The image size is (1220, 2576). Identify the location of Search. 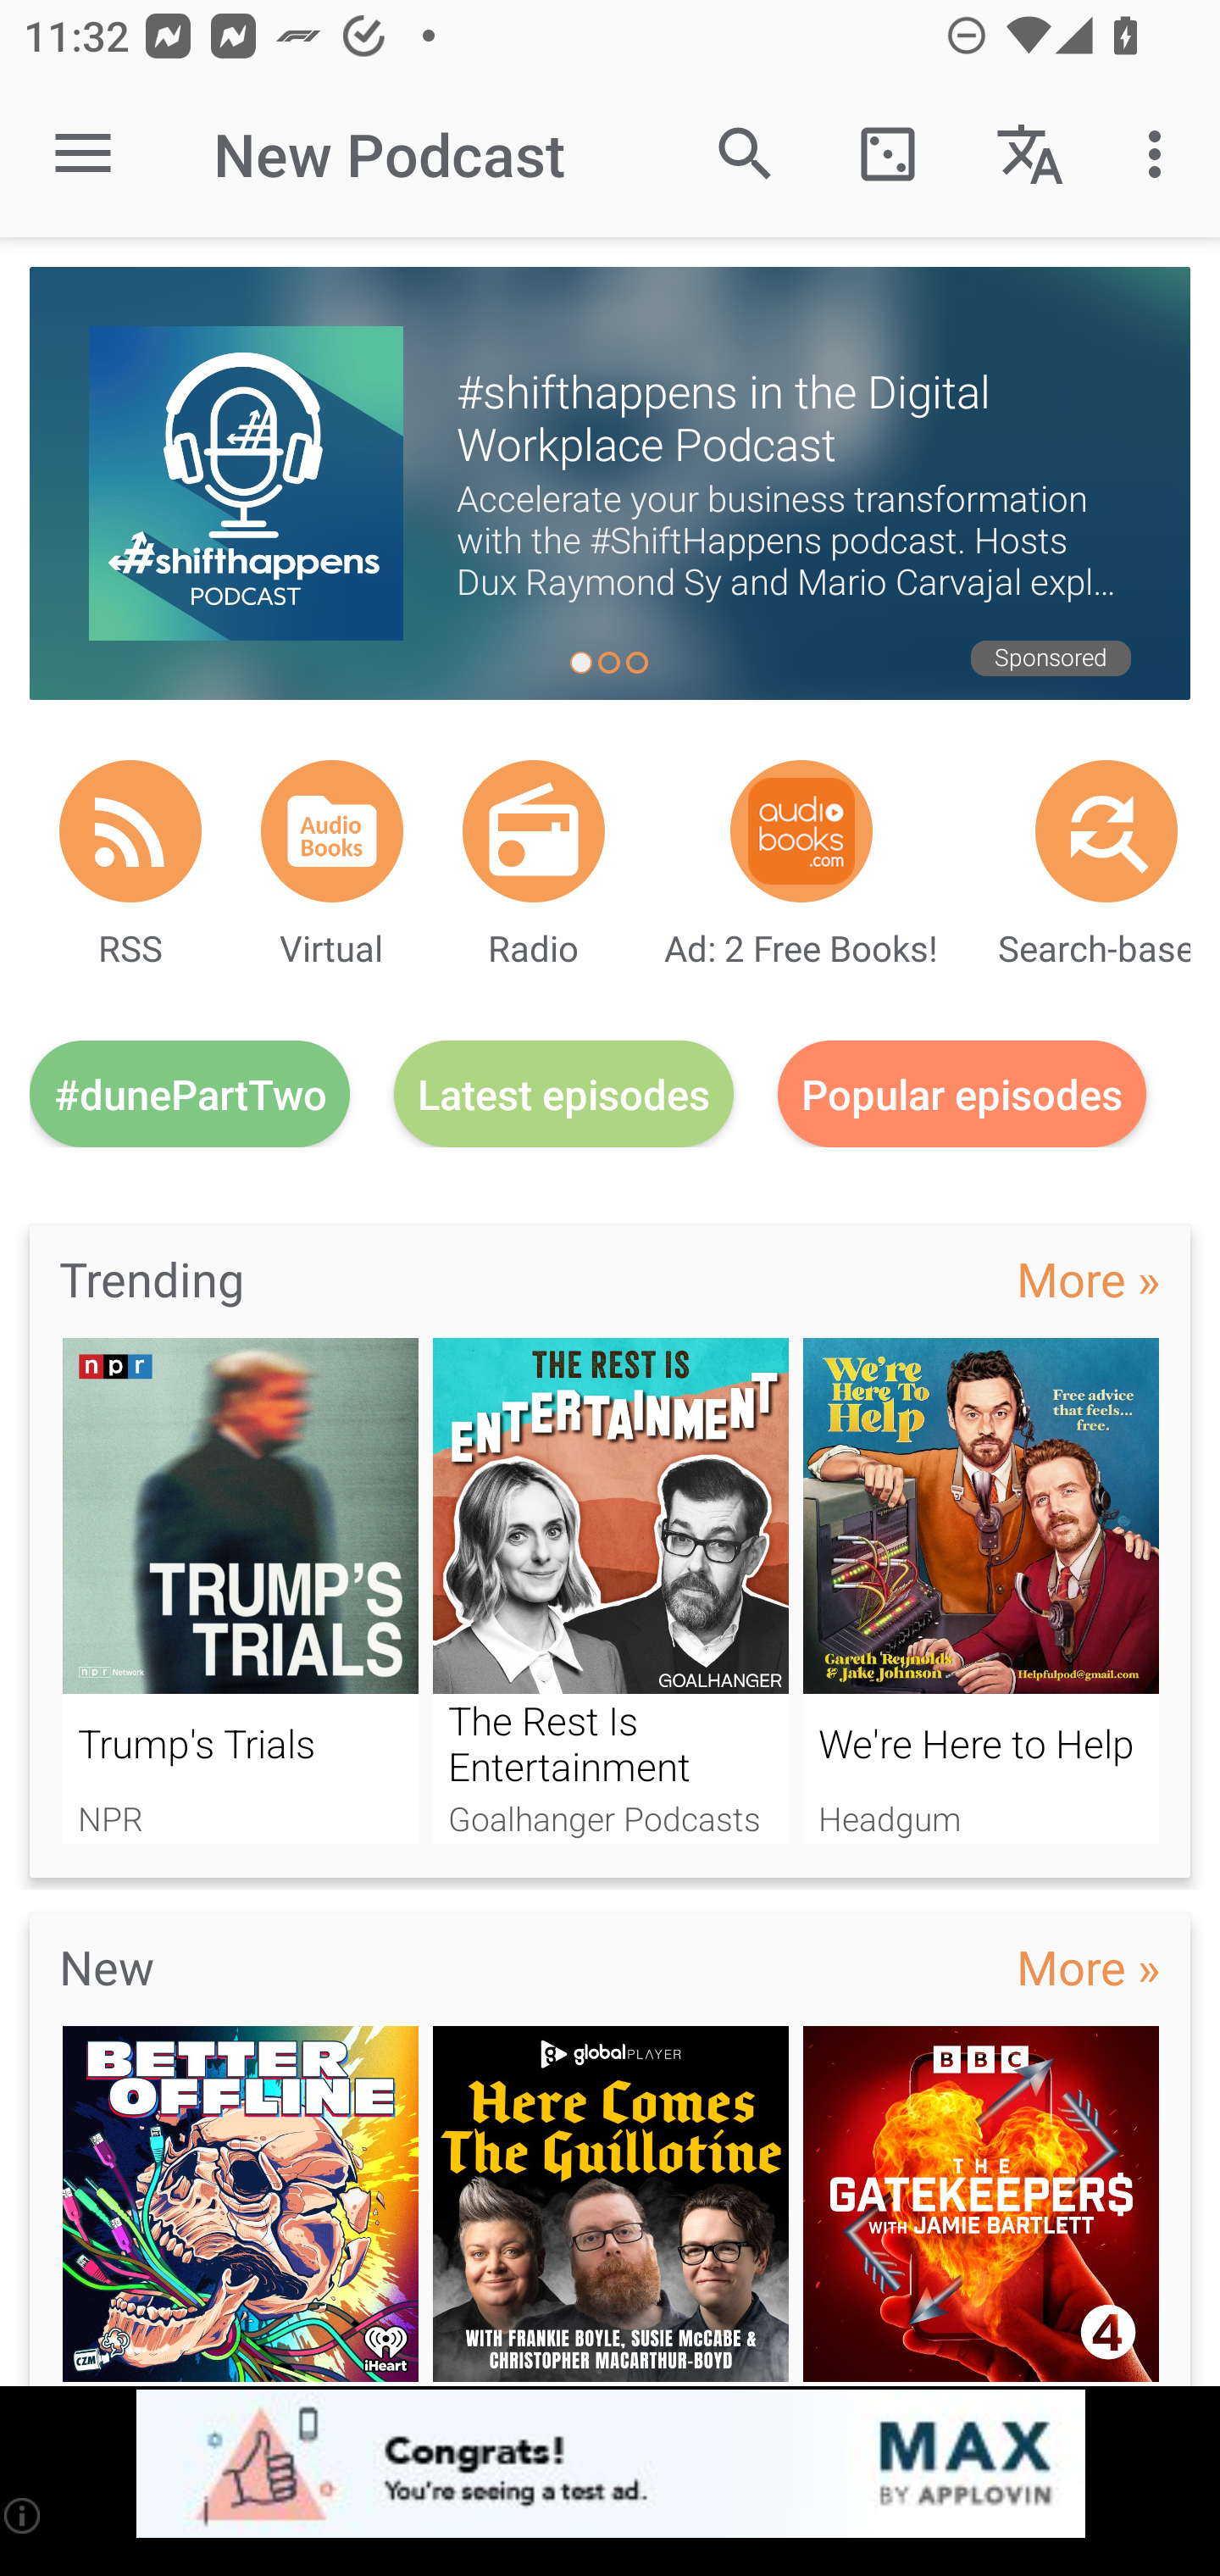
(746, 154).